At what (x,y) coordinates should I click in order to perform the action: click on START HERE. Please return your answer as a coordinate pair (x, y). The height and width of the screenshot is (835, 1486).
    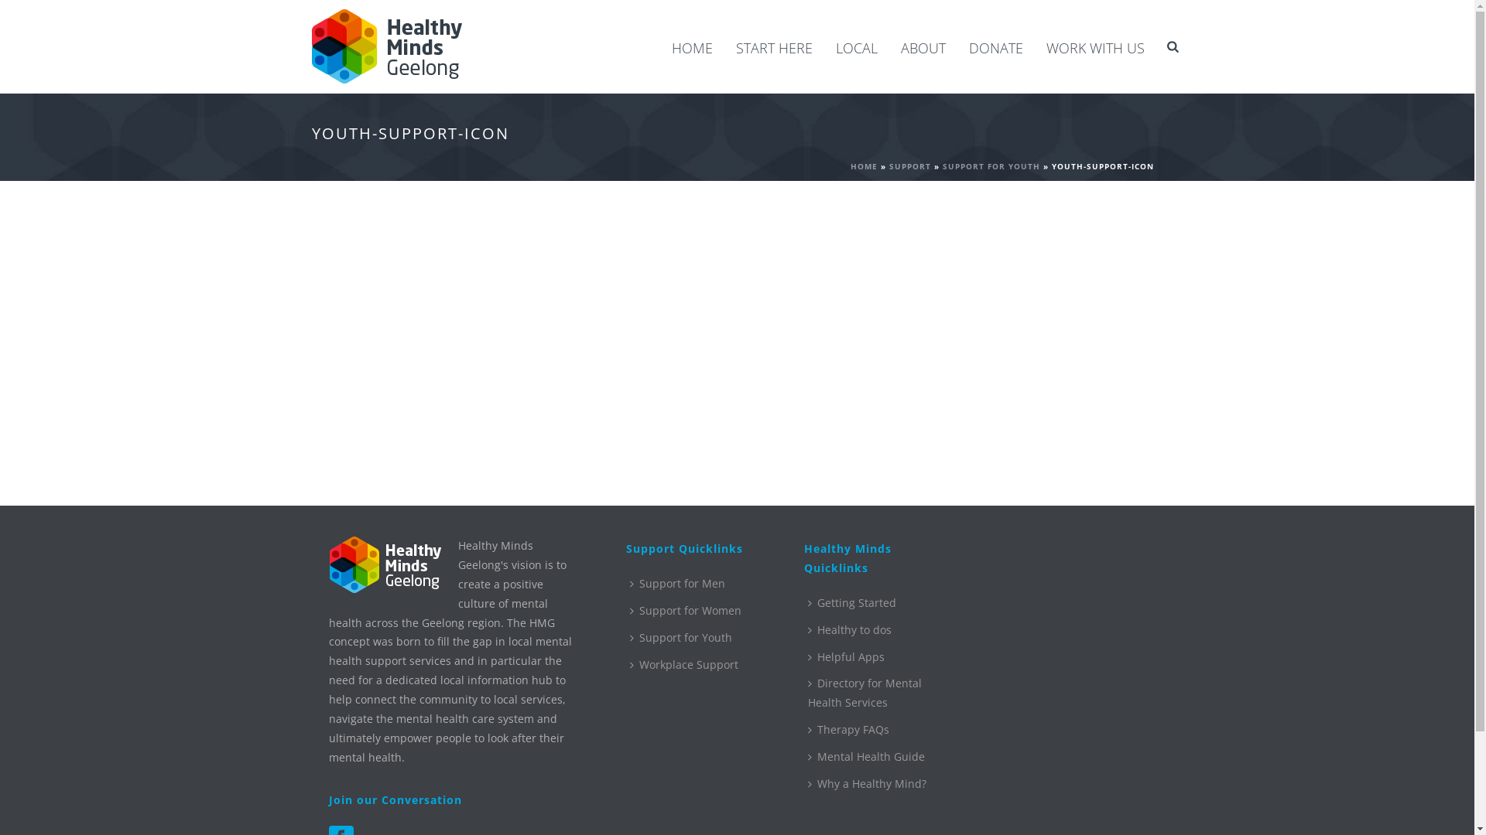
    Looking at the image, I should click on (774, 48).